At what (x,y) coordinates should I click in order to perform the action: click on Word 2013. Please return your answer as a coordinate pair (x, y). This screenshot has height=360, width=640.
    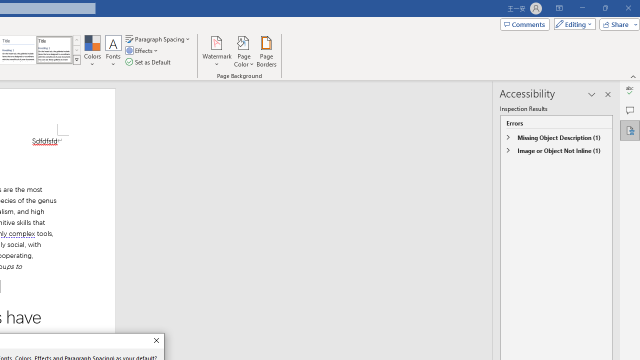
    Looking at the image, I should click on (54, 50).